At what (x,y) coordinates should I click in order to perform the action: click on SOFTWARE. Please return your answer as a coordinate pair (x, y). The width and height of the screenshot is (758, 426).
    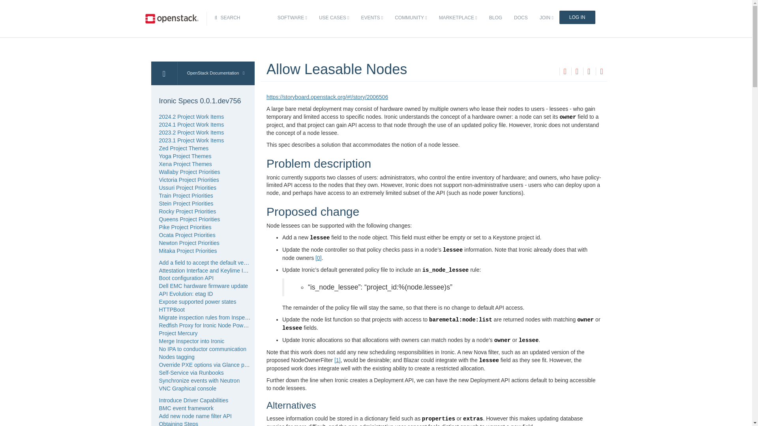
    Looking at the image, I should click on (292, 18).